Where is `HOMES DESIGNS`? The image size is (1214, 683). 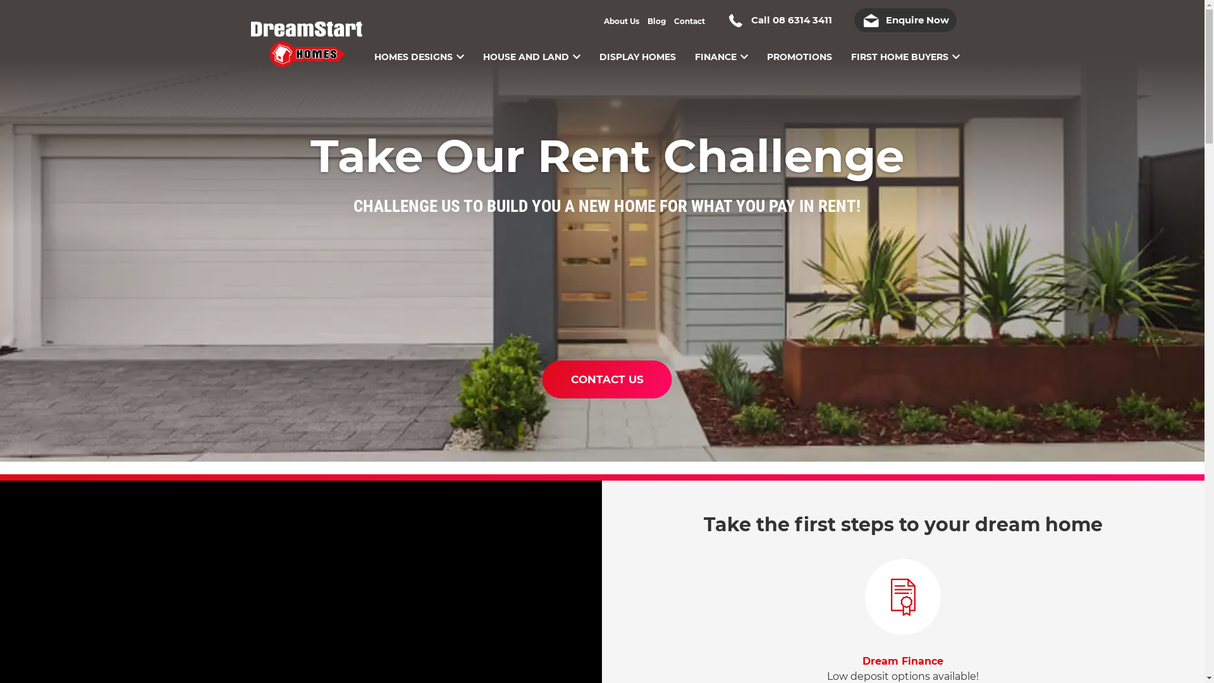 HOMES DESIGNS is located at coordinates (419, 47).